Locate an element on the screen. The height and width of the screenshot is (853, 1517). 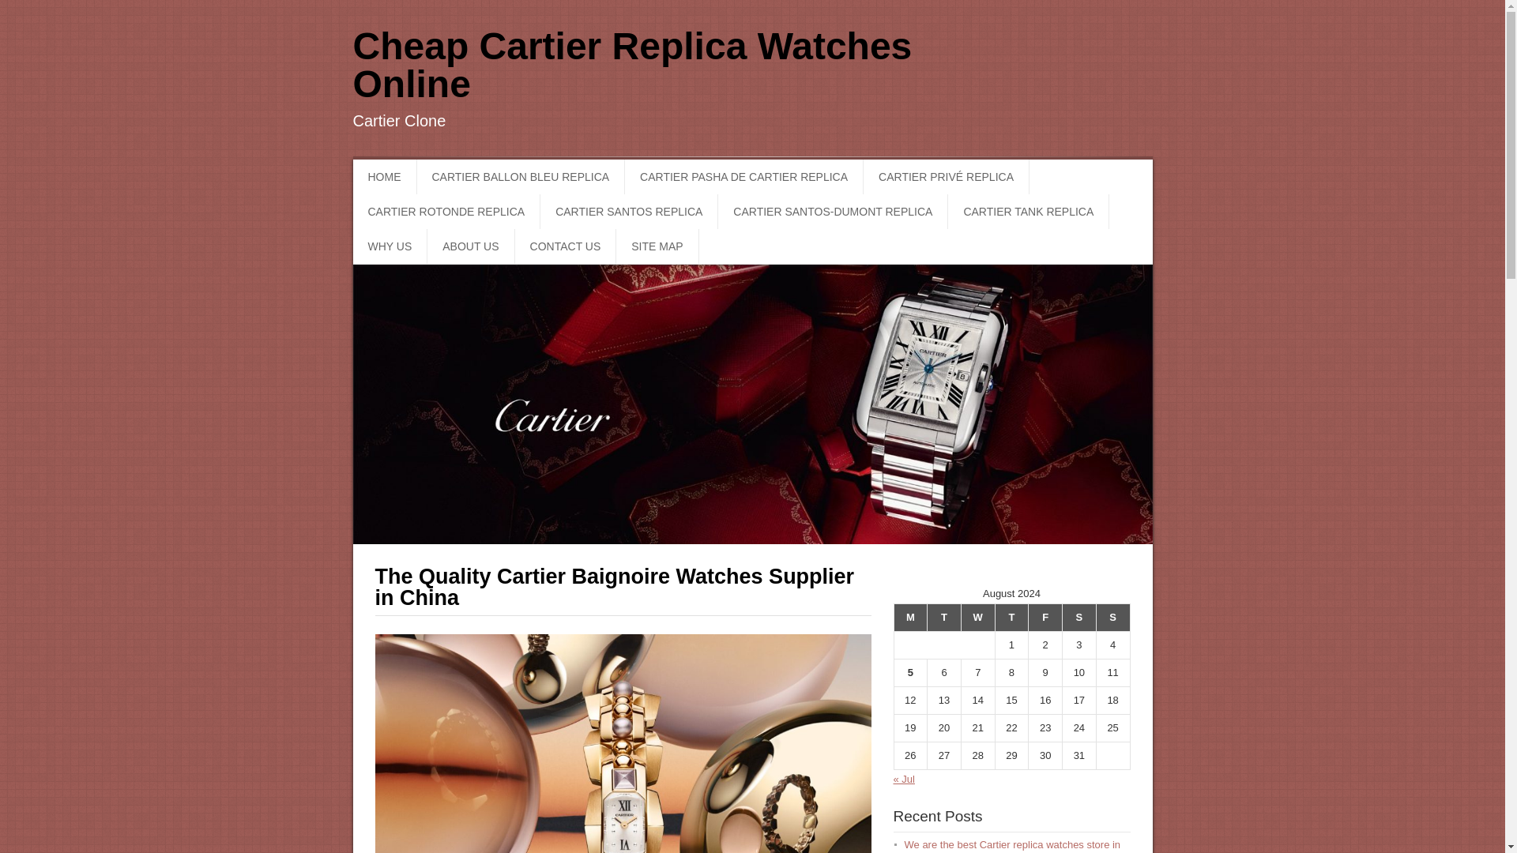
CARTIER PASHA DE CARTIER REPLICA is located at coordinates (744, 177).